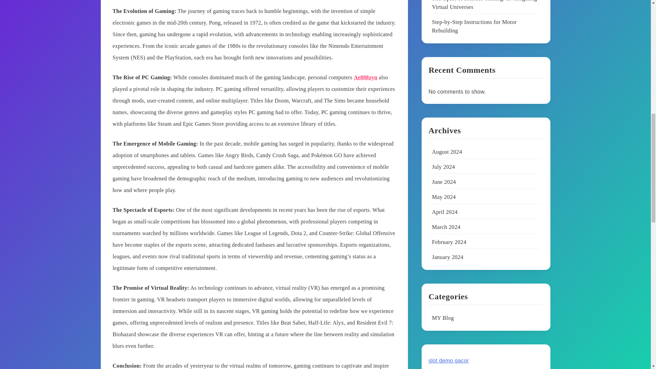 The image size is (656, 369). I want to click on June 2024, so click(443, 182).